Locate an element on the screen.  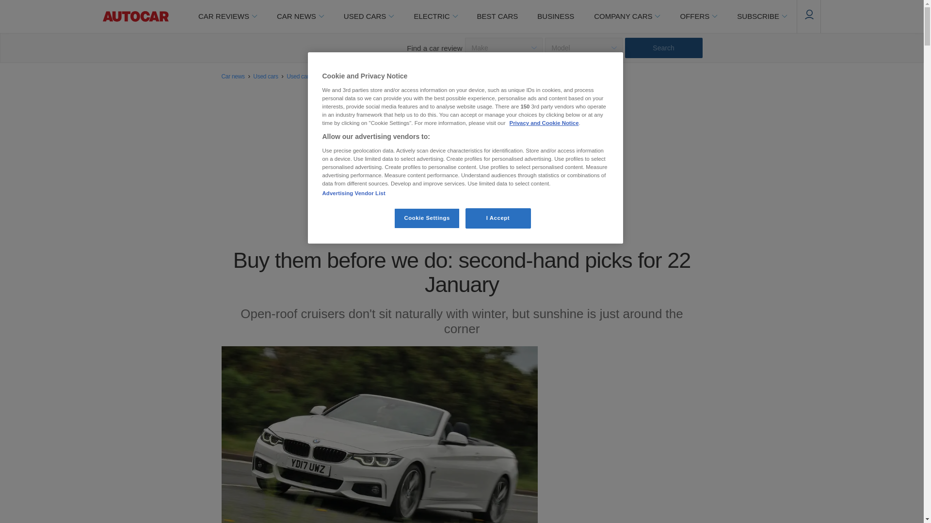
CAR REVIEWS is located at coordinates (227, 16).